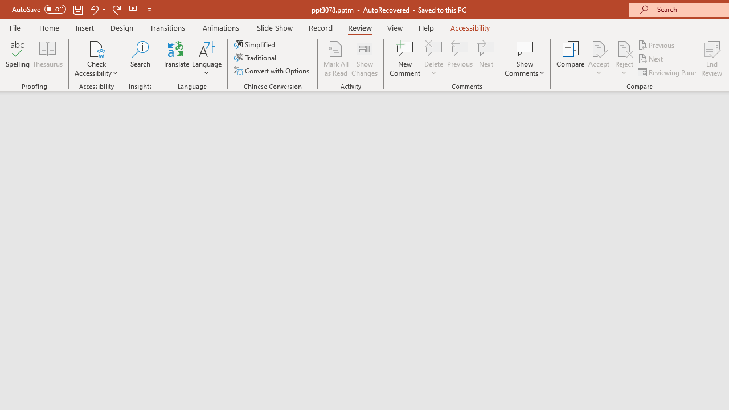 This screenshot has width=729, height=410. Describe the element at coordinates (434, 48) in the screenshot. I see `Delete` at that location.